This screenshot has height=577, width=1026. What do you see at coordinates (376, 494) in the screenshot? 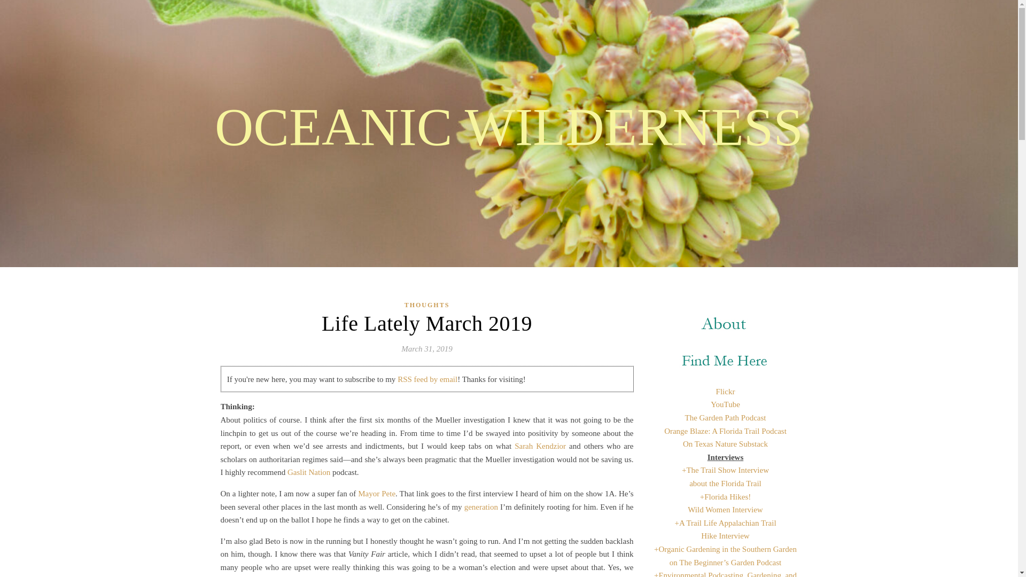
I see `Mayor Pete` at bounding box center [376, 494].